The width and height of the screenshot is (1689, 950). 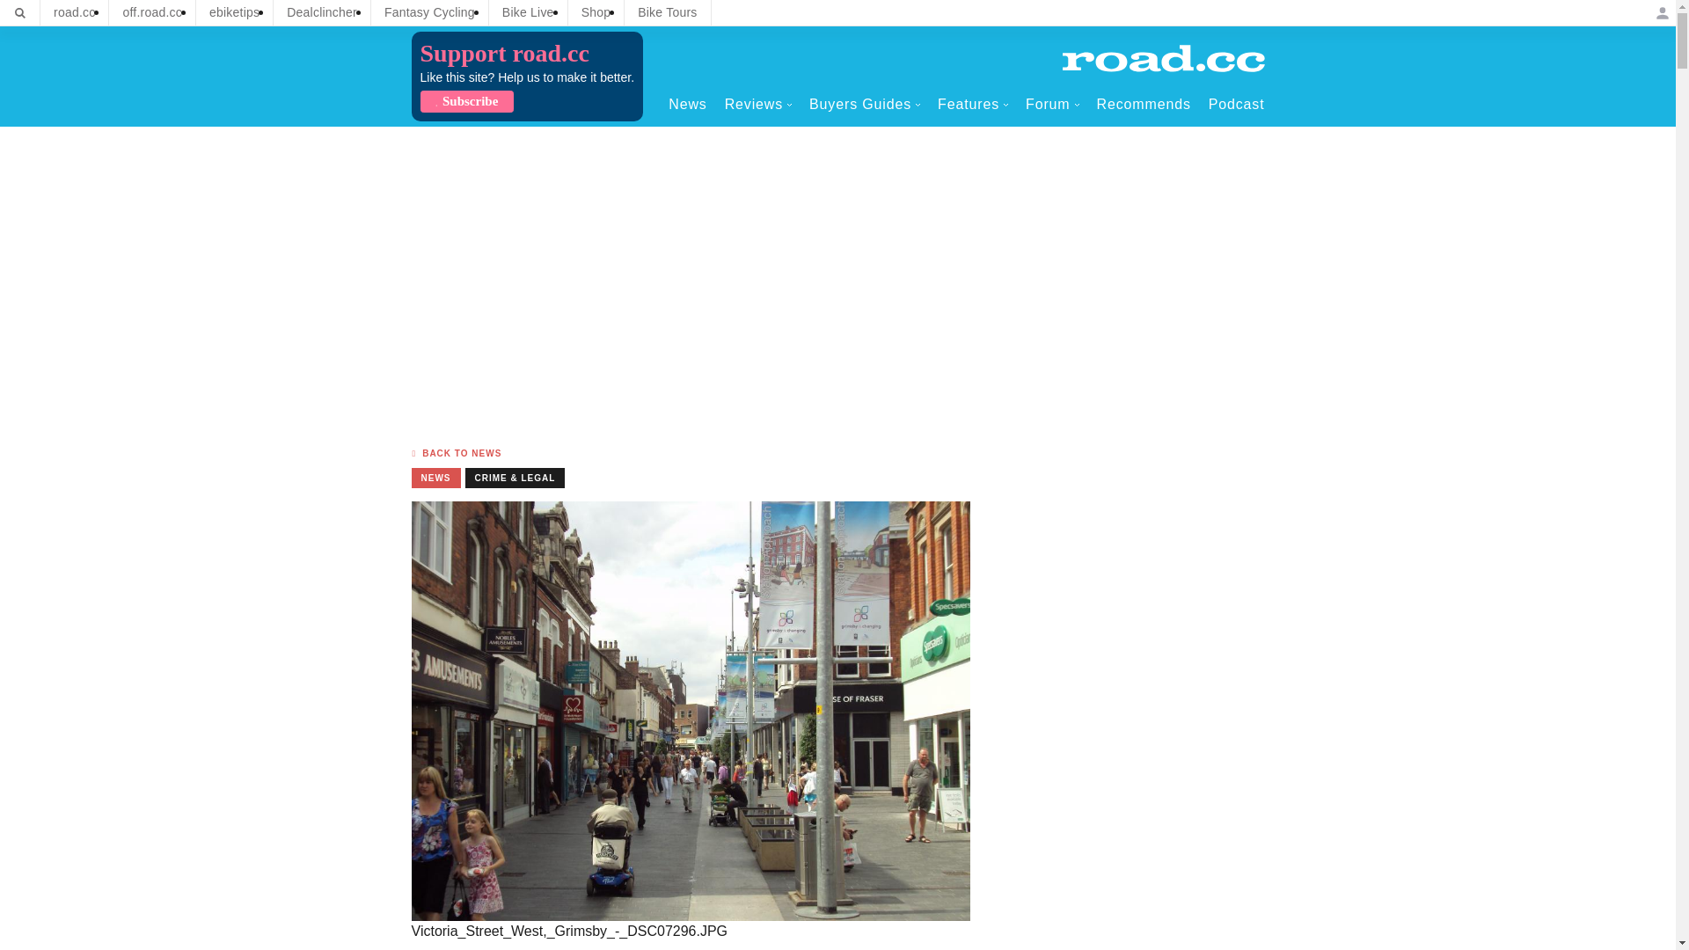 I want to click on Home, so click(x=1163, y=58).